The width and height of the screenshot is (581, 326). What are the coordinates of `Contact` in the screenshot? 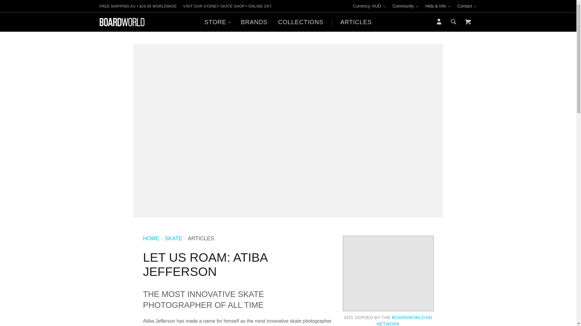 It's located at (467, 6).